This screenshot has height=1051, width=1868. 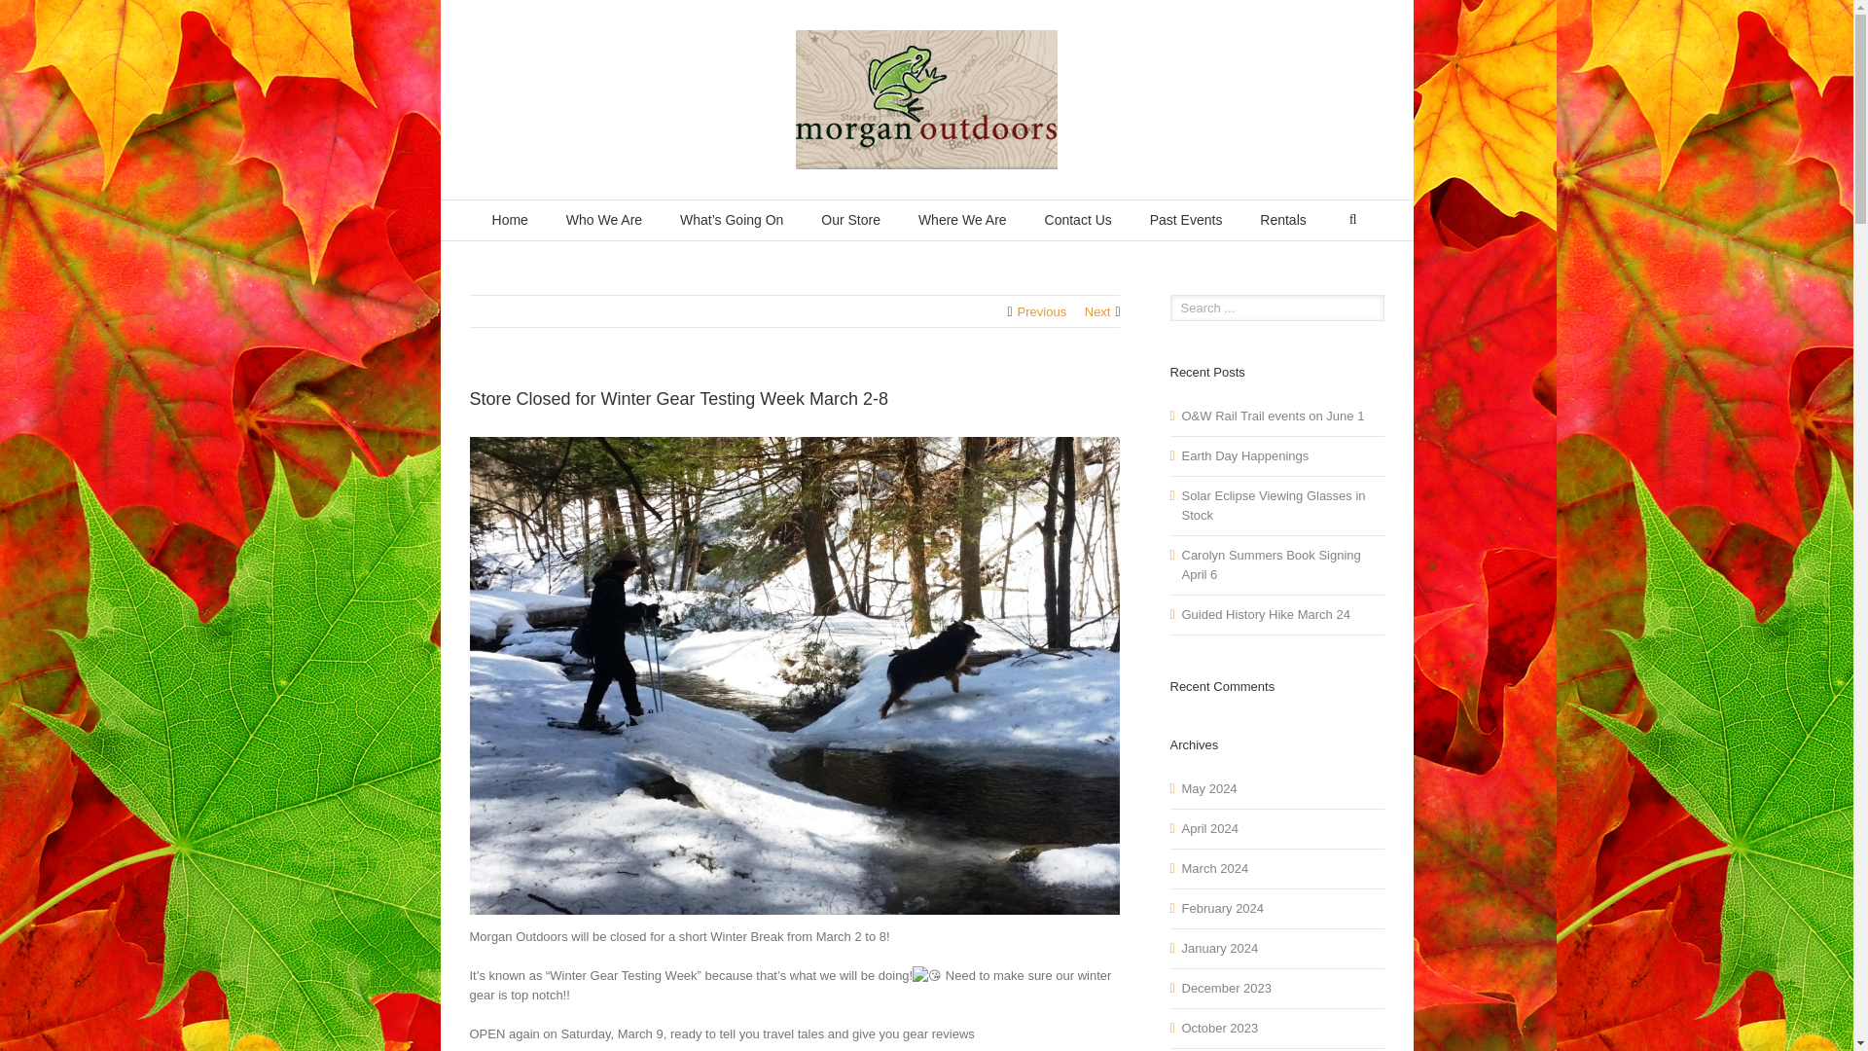 I want to click on Where We Are, so click(x=962, y=220).